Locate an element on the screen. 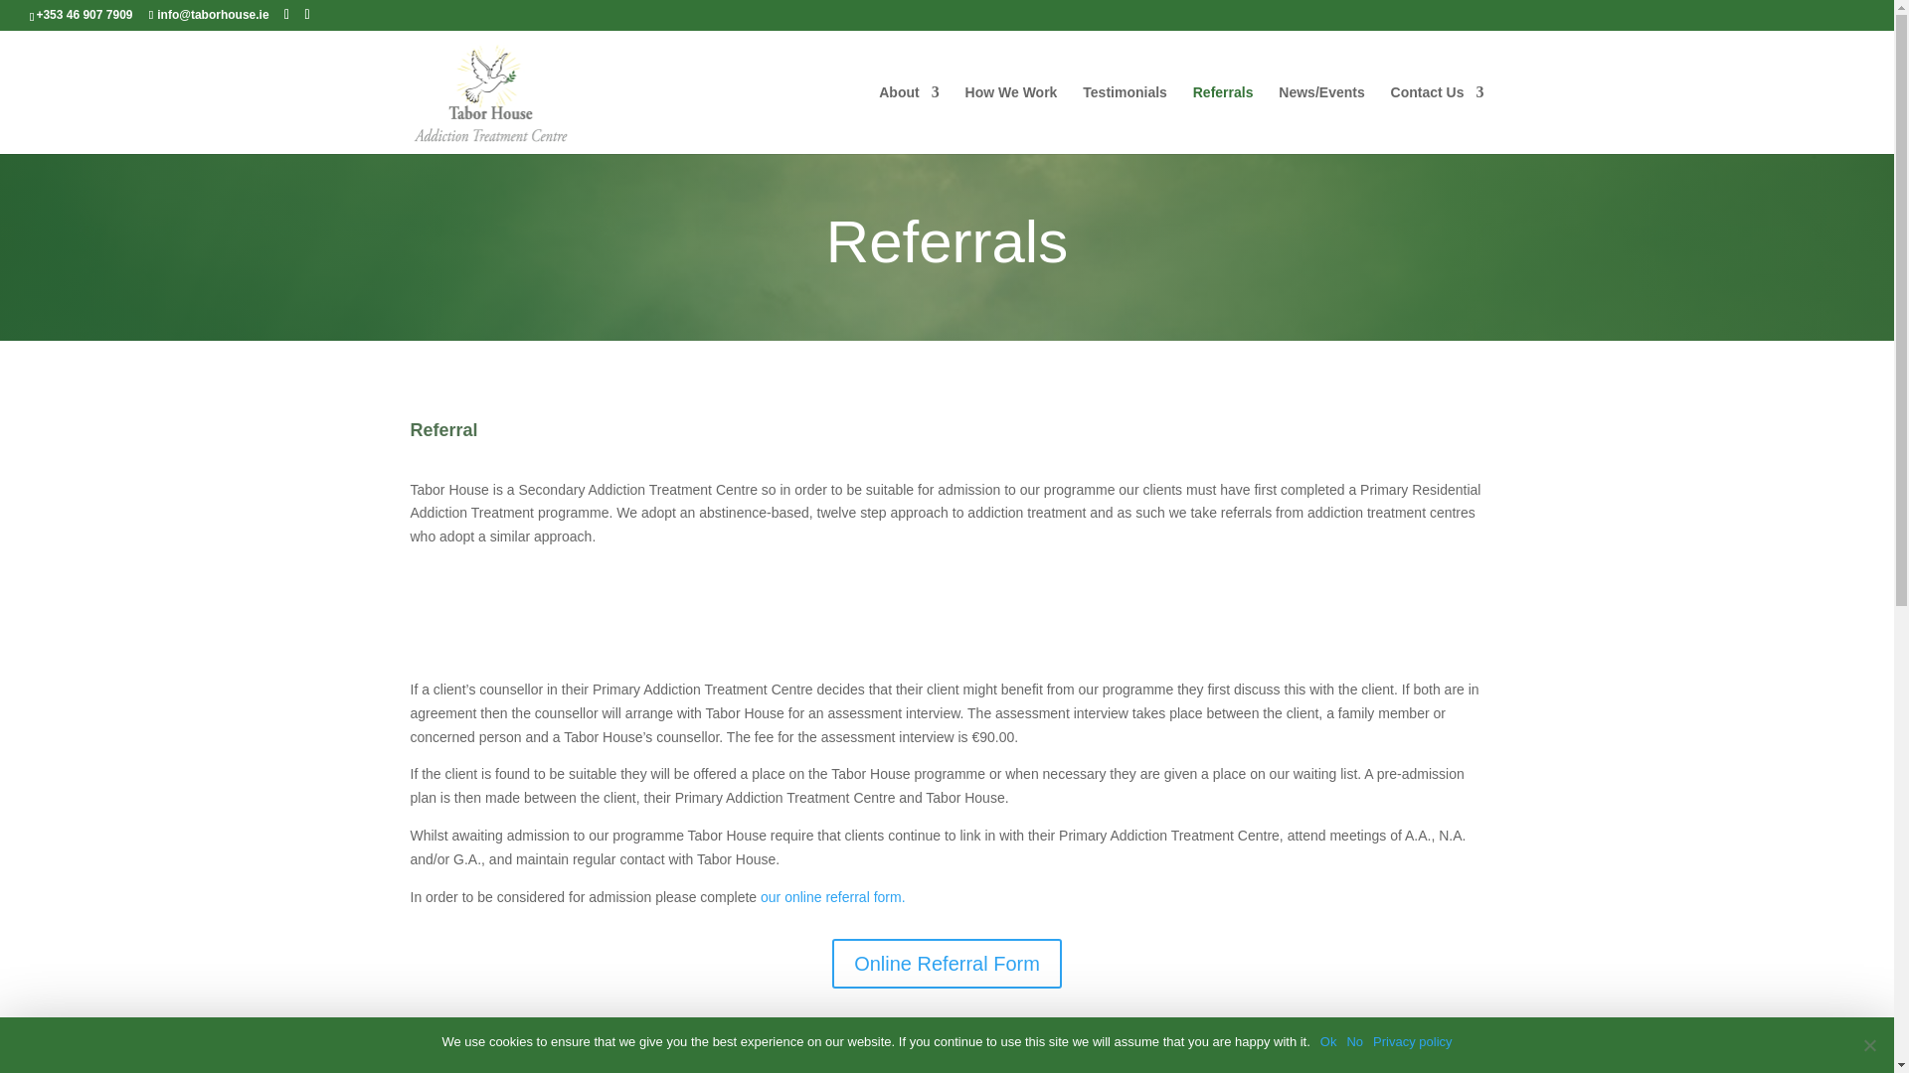 The height and width of the screenshot is (1073, 1909). Online Referral Form is located at coordinates (947, 964).